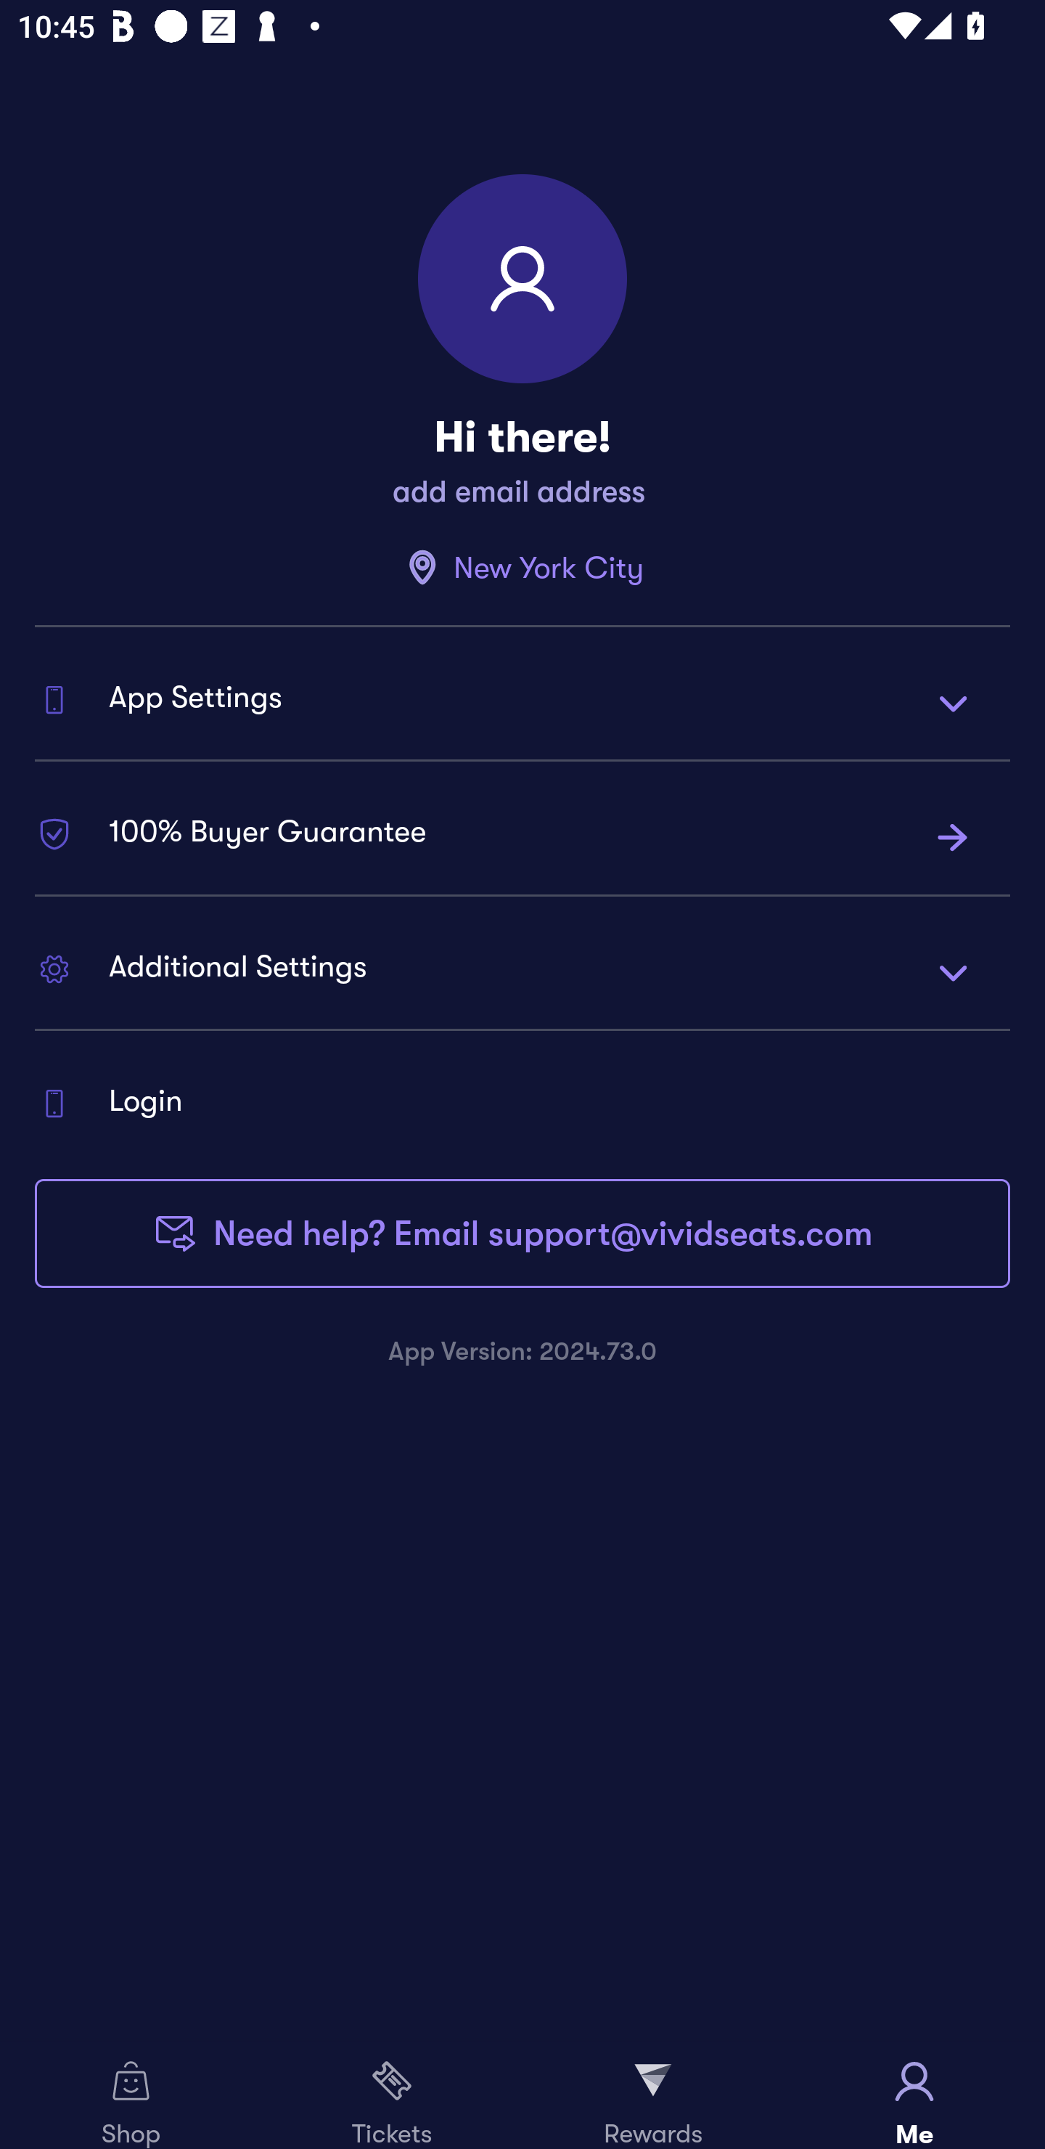  What do you see at coordinates (914, 2096) in the screenshot?
I see `Me` at bounding box center [914, 2096].